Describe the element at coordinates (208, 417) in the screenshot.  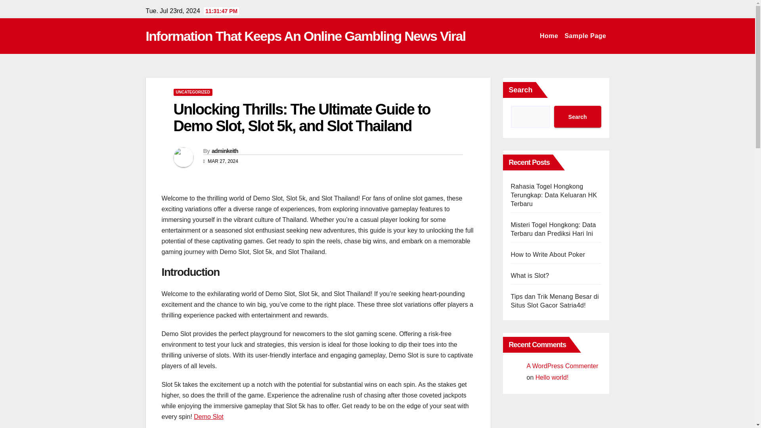
I see `Demo Slot` at that location.